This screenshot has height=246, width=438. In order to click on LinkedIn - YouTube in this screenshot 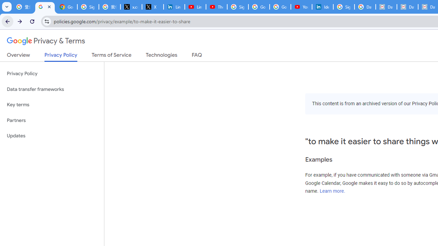, I will do `click(195, 7)`.